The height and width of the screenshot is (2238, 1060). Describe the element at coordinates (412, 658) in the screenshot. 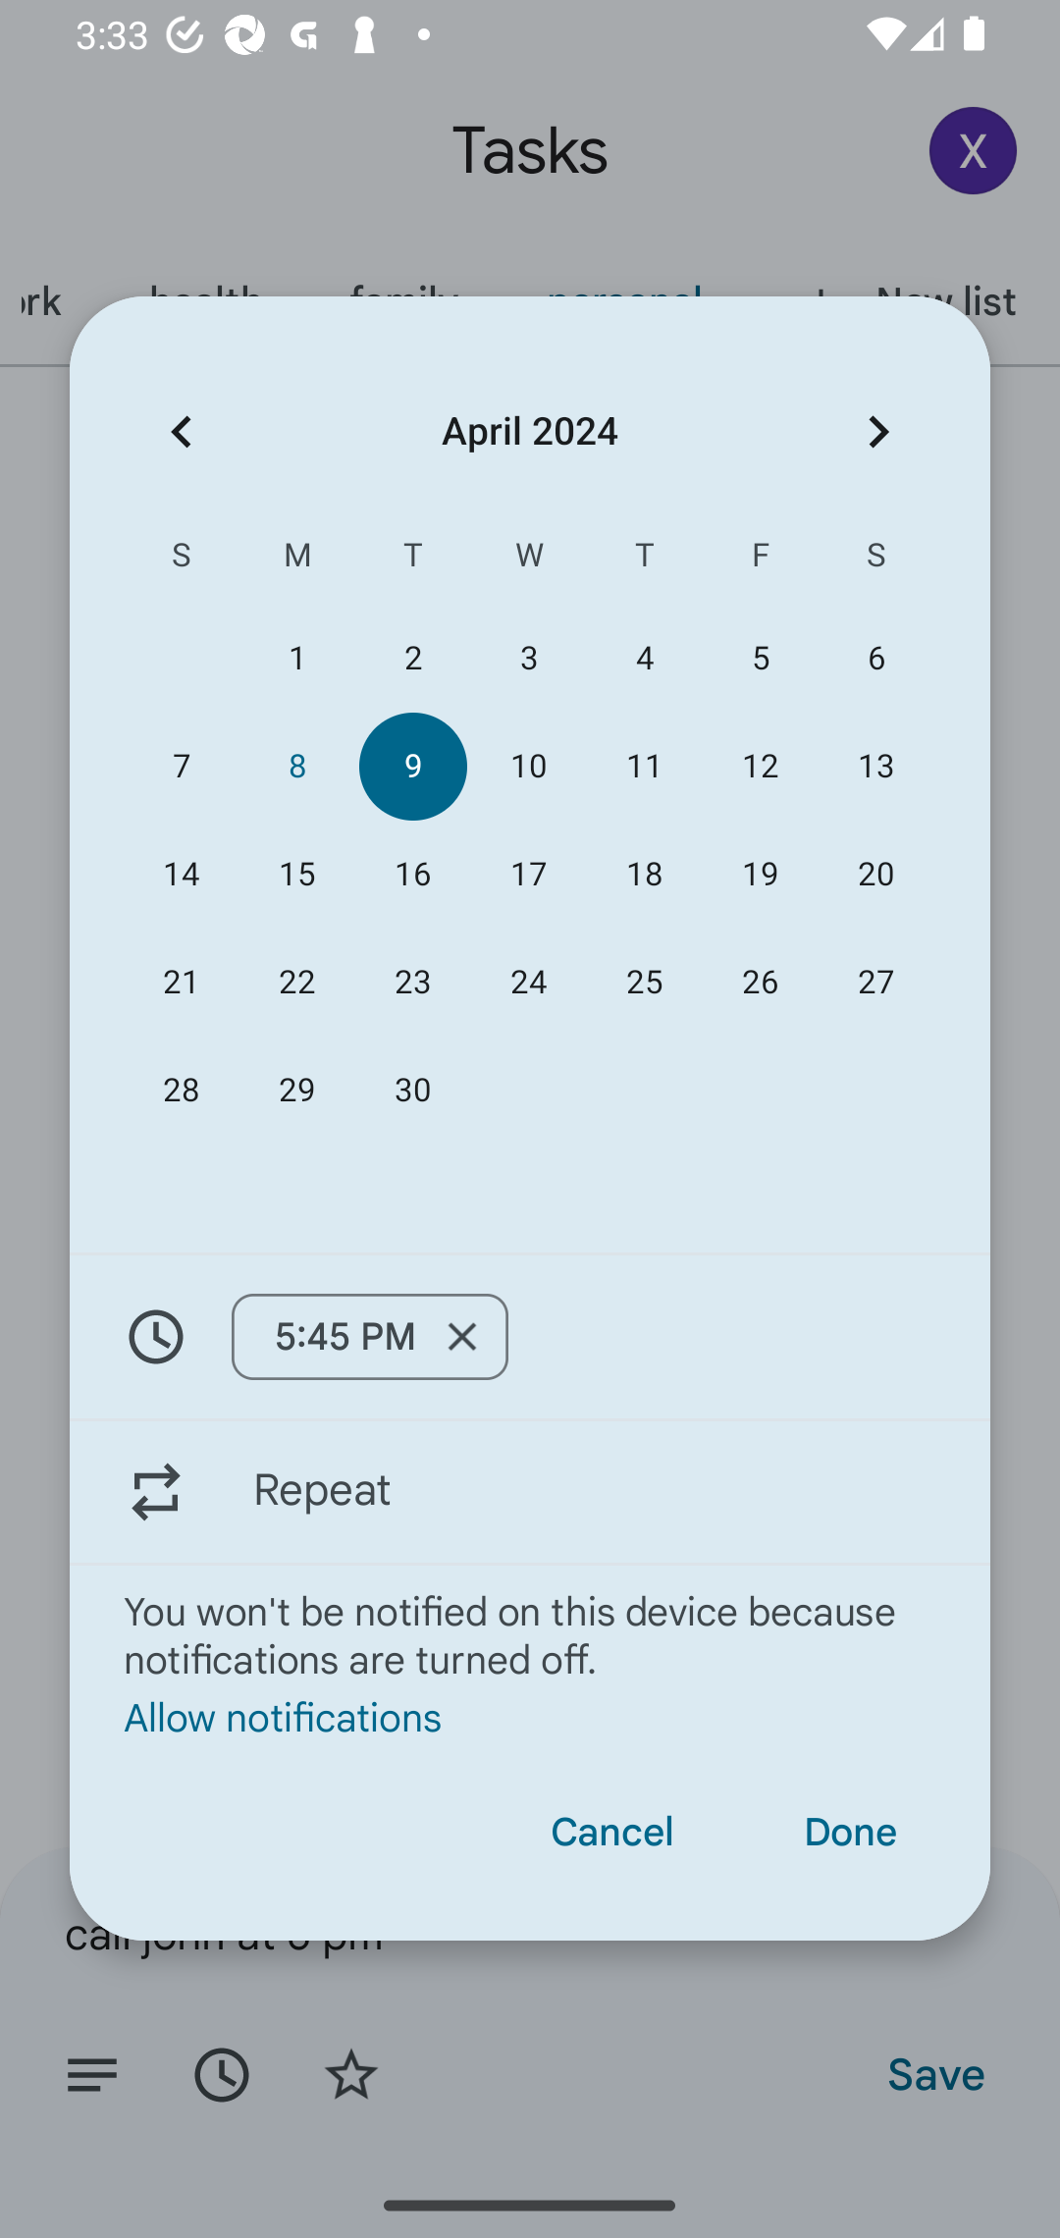

I see `2 02 April 2024` at that location.